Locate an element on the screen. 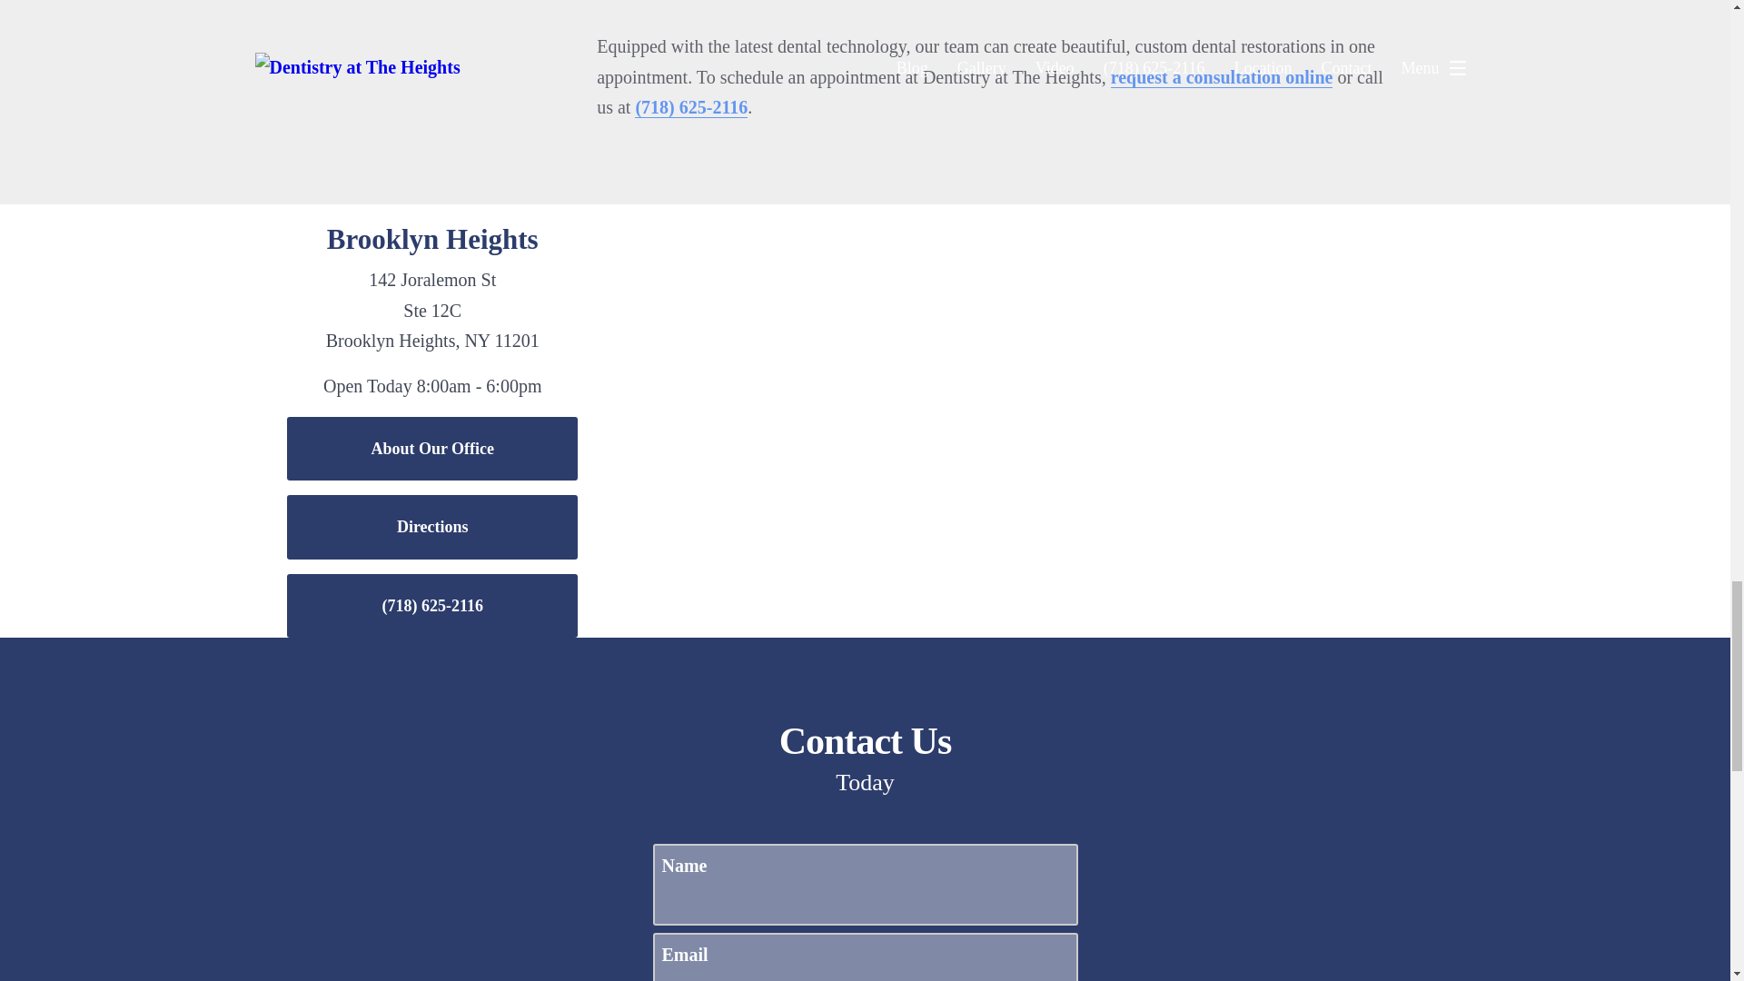  Brooklyn Heights is located at coordinates (432, 239).